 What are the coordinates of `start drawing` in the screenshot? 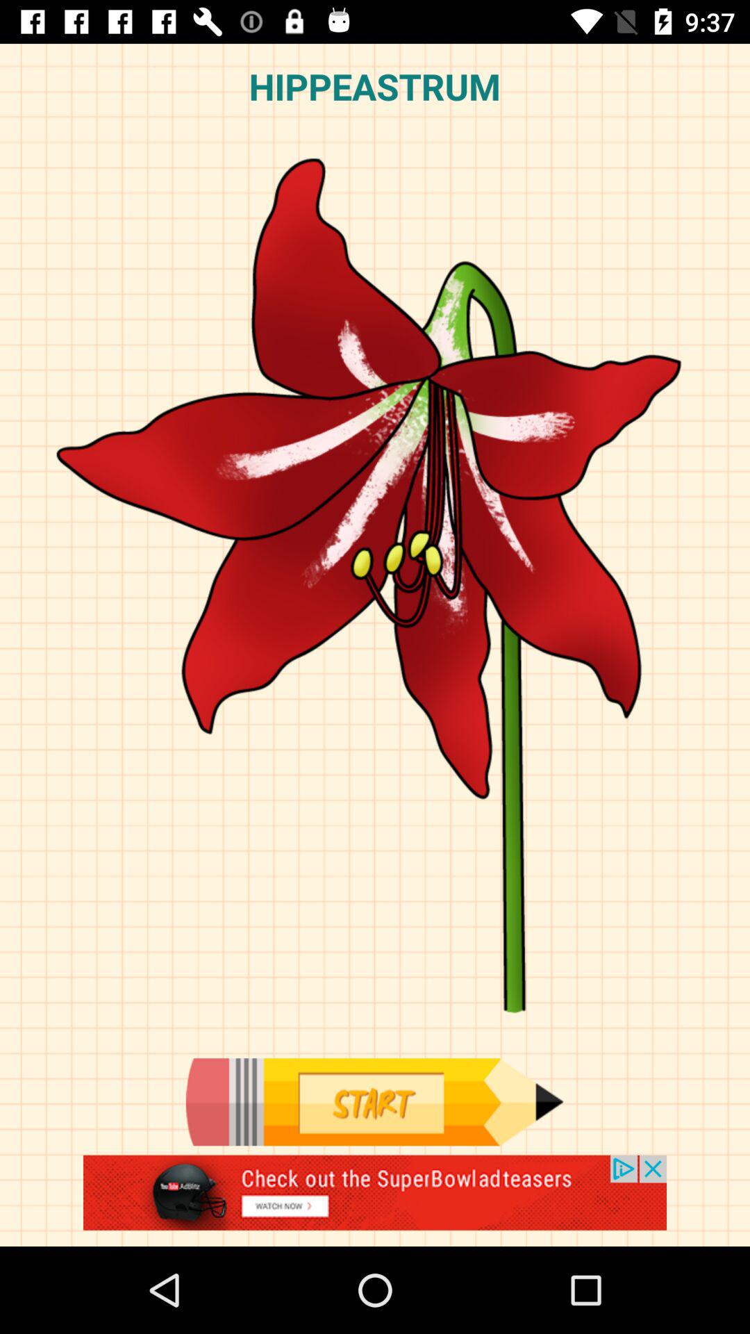 It's located at (374, 1102).